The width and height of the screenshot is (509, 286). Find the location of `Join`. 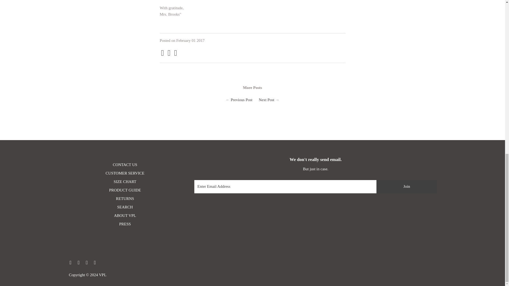

Join is located at coordinates (407, 187).